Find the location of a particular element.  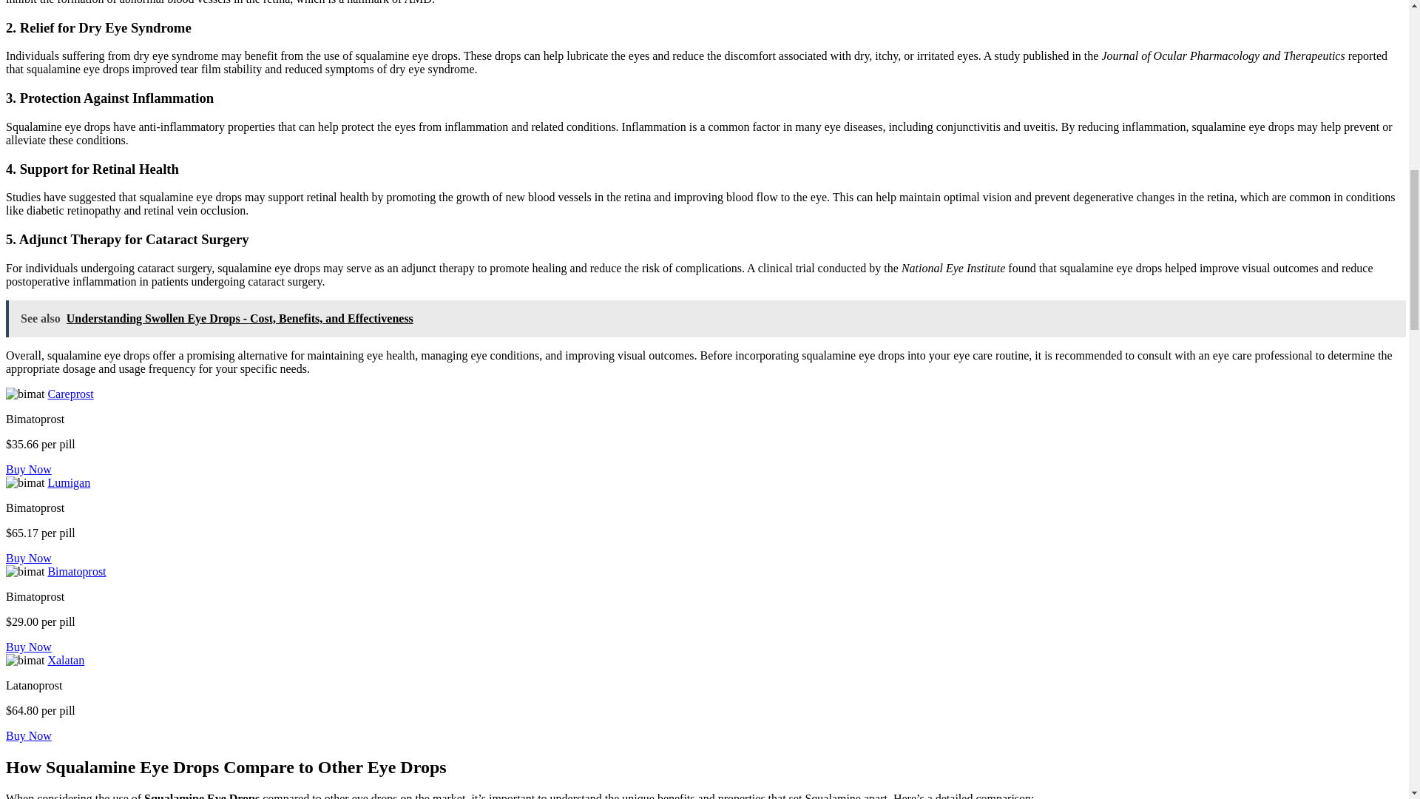

Buy Now is located at coordinates (28, 469).